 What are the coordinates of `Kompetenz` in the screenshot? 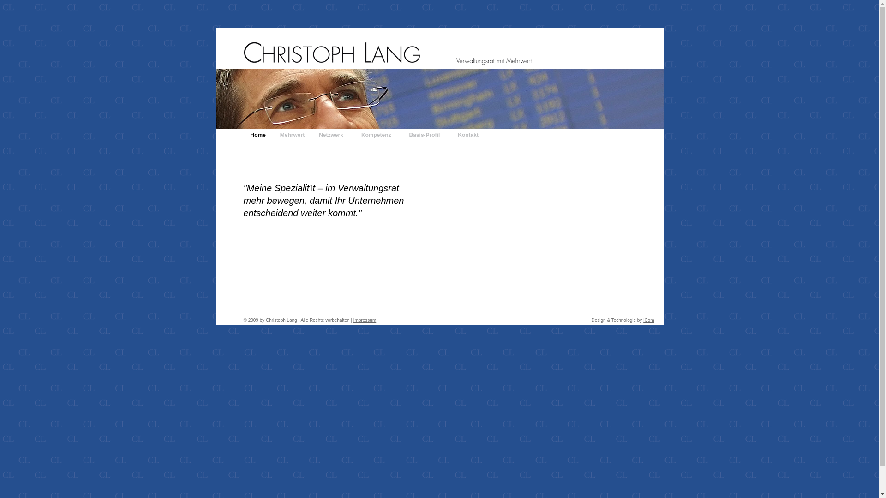 It's located at (378, 135).